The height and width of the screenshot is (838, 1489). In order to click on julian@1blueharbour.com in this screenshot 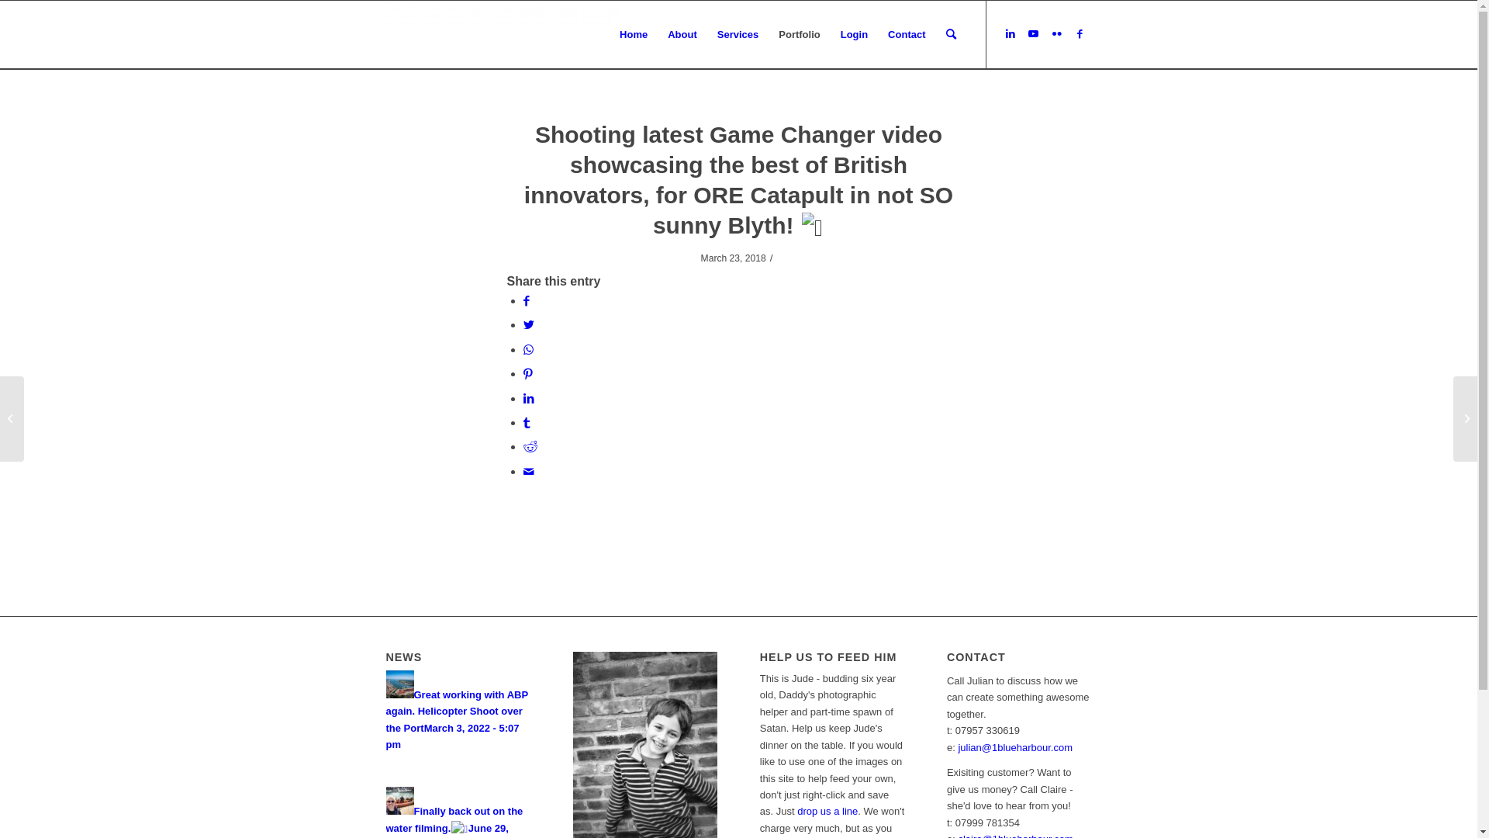, I will do `click(1015, 748)`.